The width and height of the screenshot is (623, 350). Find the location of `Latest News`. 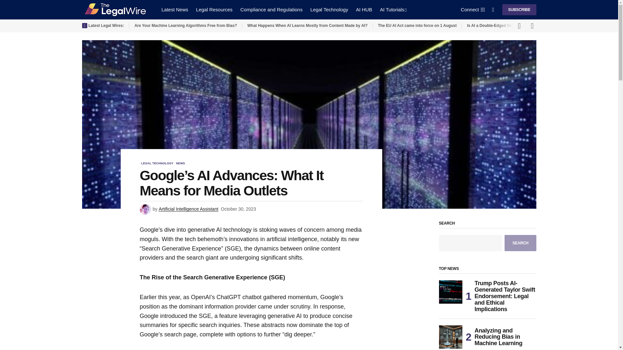

Latest News is located at coordinates (175, 10).